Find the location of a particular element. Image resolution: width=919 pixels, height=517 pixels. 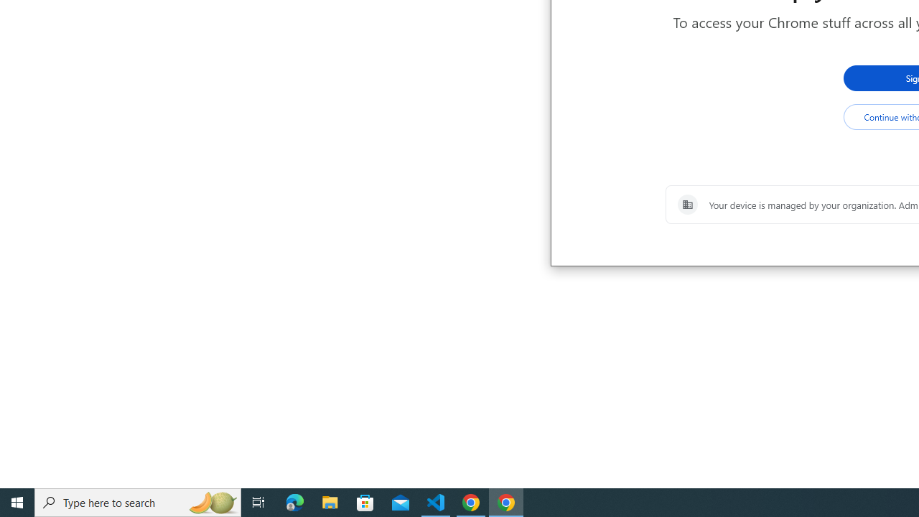

Search highlights icon opens search home window is located at coordinates (213, 503).